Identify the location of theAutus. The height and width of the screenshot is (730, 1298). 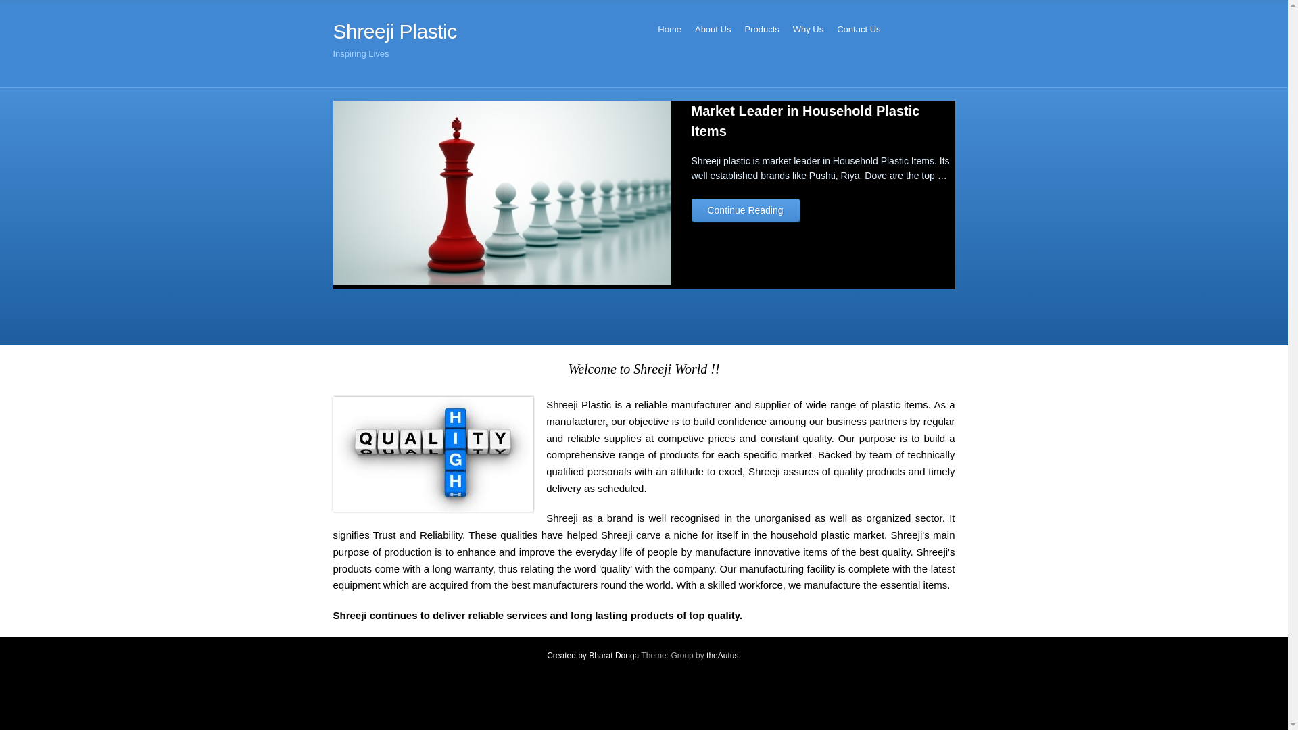
(722, 656).